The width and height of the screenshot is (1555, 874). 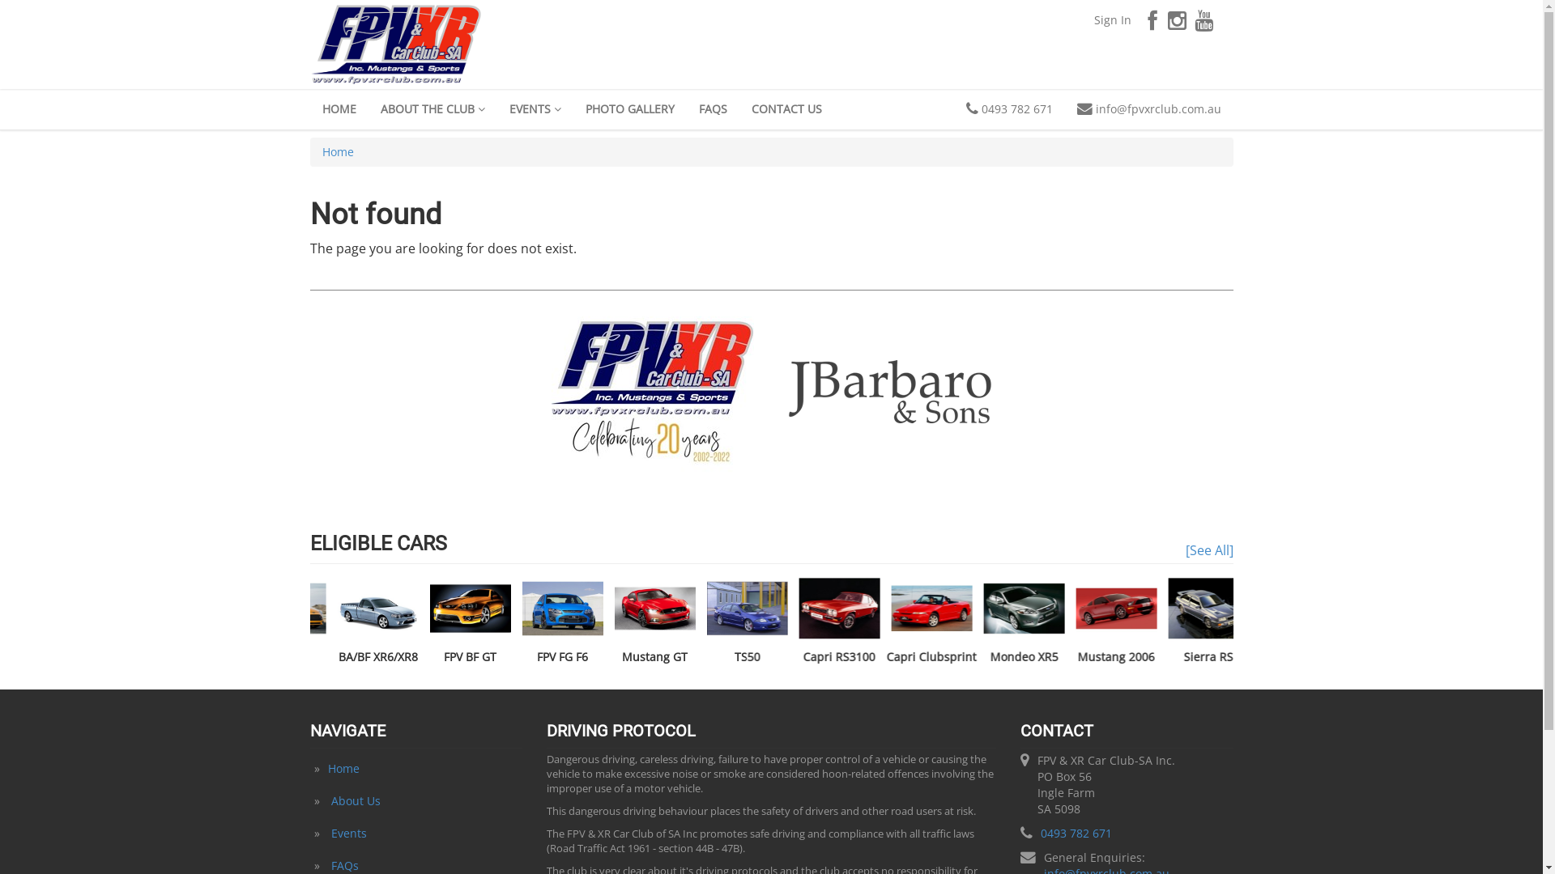 What do you see at coordinates (348, 834) in the screenshot?
I see `Events` at bounding box center [348, 834].